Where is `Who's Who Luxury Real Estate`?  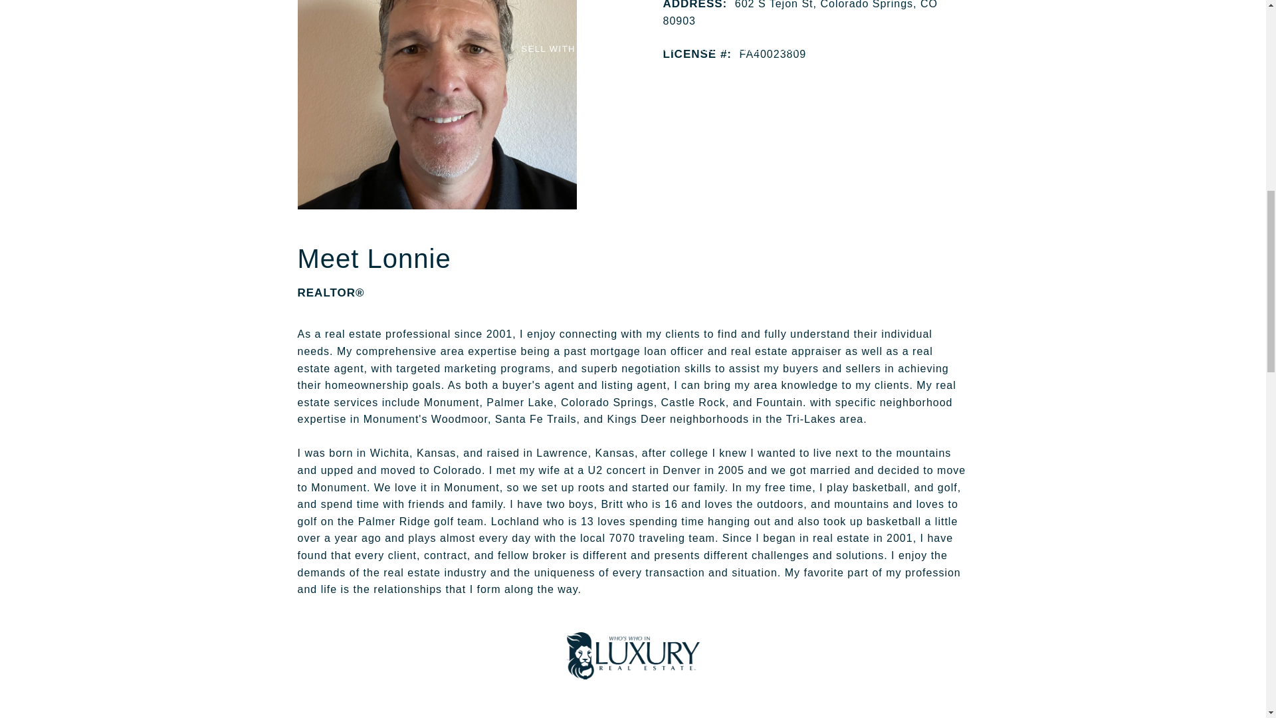 Who's Who Luxury Real Estate is located at coordinates (633, 656).